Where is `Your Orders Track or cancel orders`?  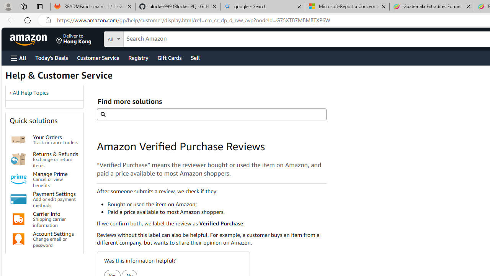
Your Orders Track or cancel orders is located at coordinates (56, 140).